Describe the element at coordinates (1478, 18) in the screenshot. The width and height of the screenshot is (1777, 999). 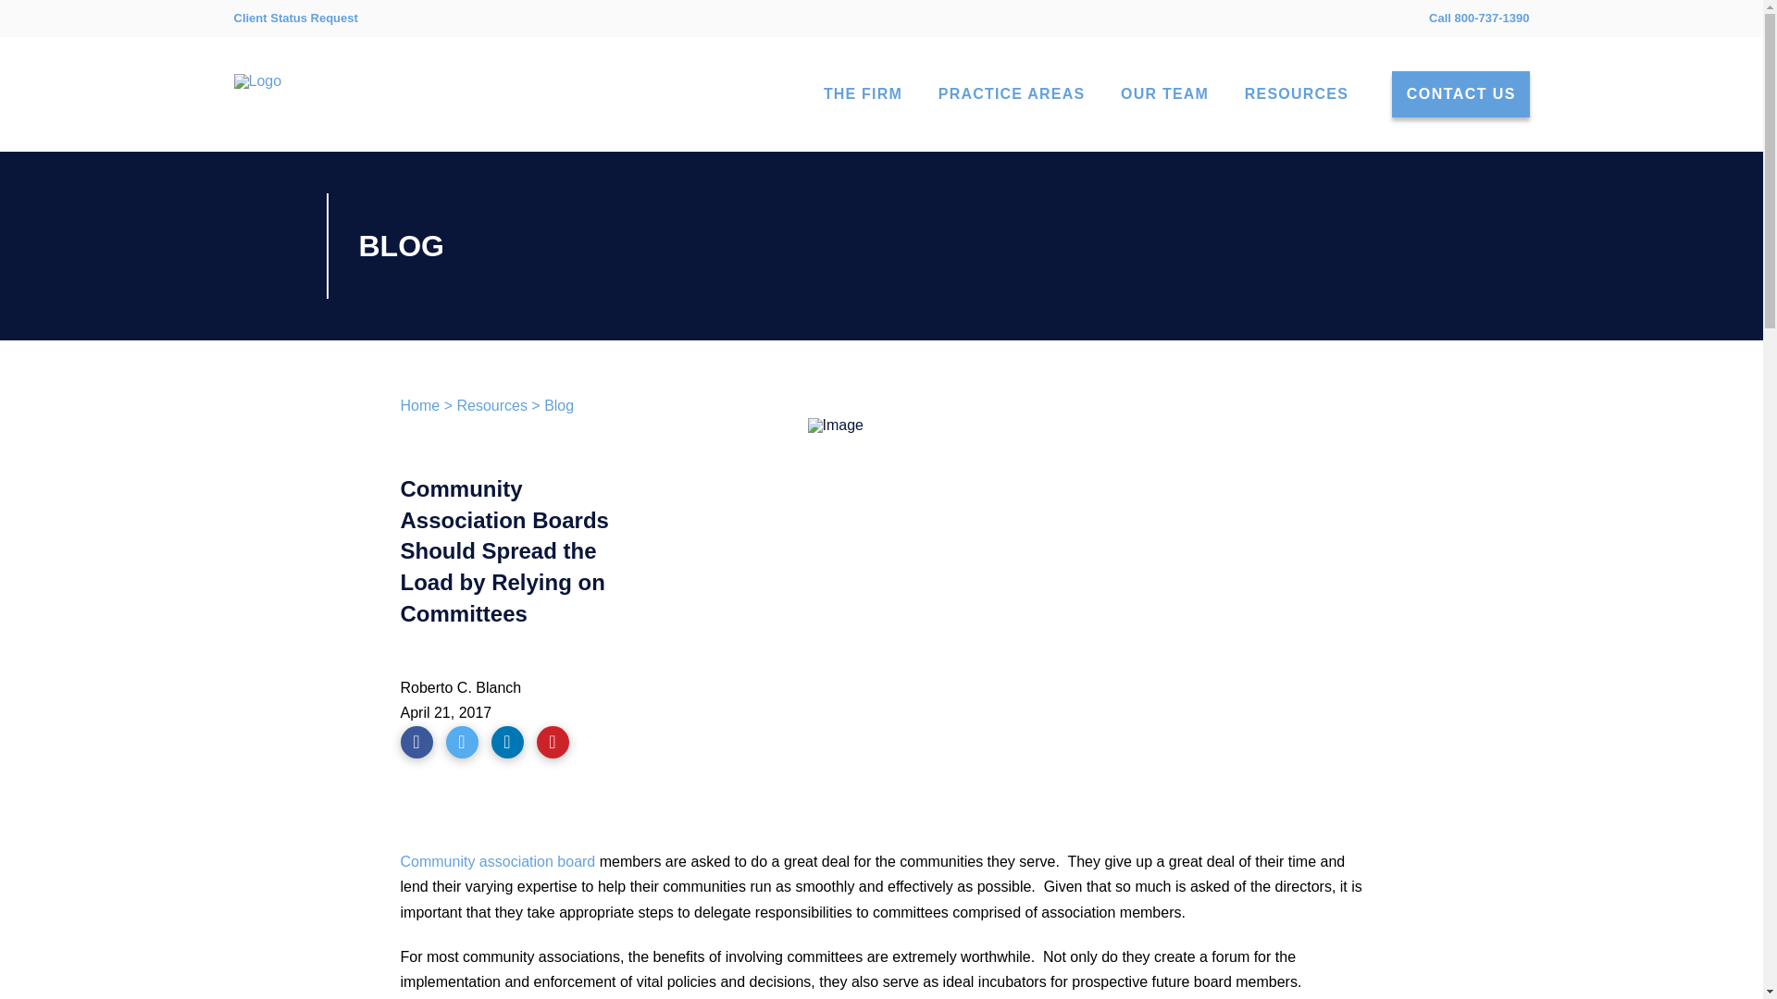
I see `Call 800-737-1390` at that location.